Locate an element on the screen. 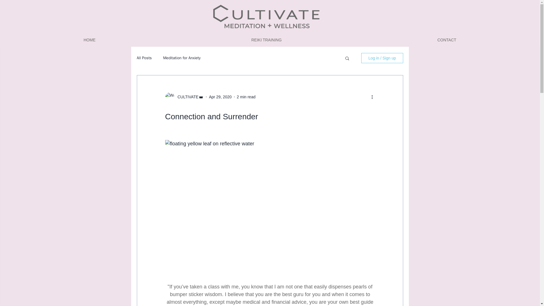 Image resolution: width=544 pixels, height=306 pixels. Meditation for Anxiety is located at coordinates (182, 58).